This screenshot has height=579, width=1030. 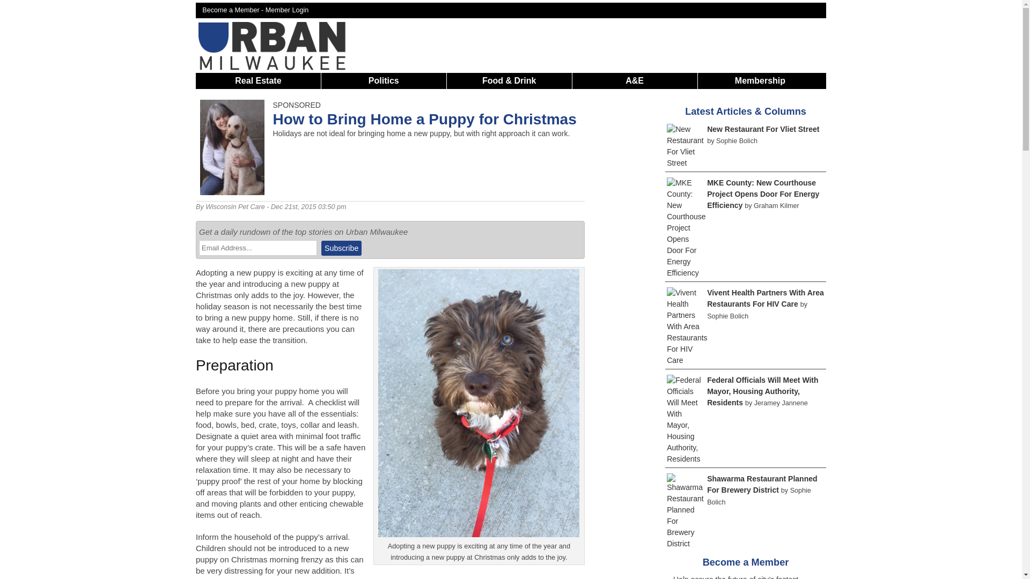 What do you see at coordinates (235, 207) in the screenshot?
I see `Posts by Wisconsin Pet Care` at bounding box center [235, 207].